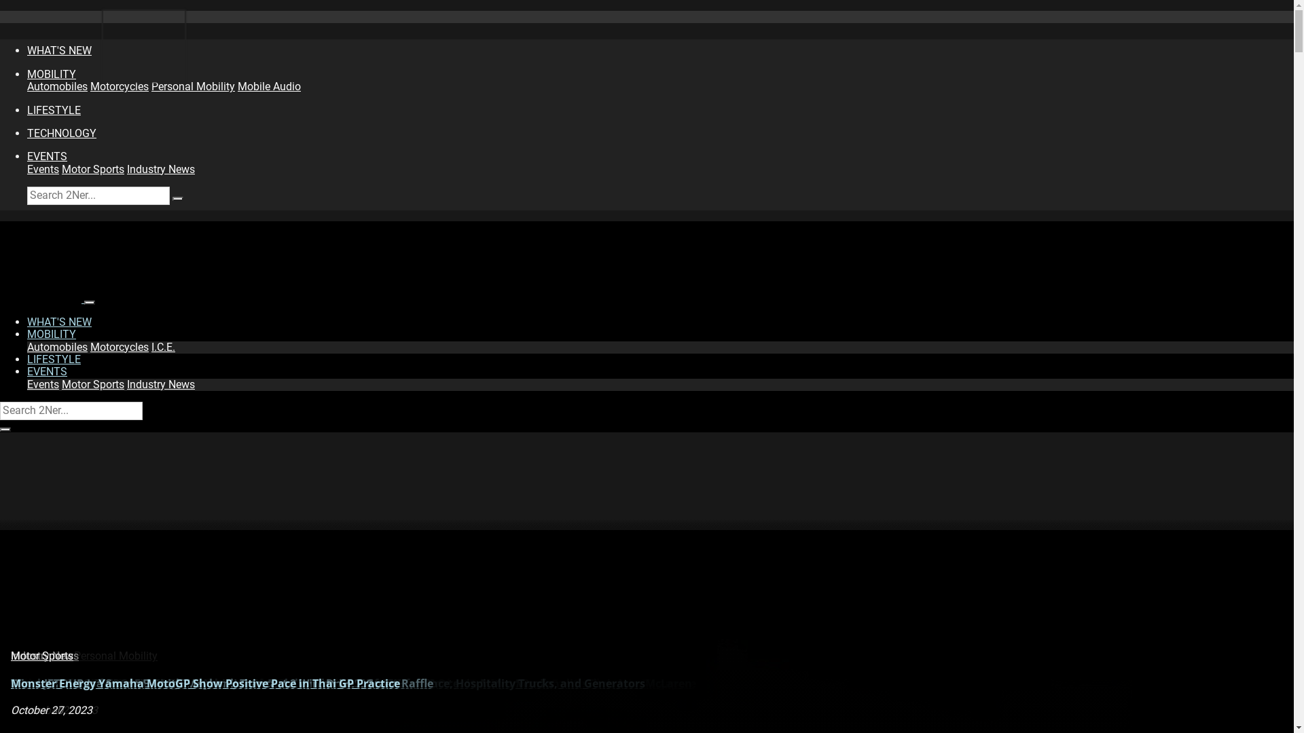  Describe the element at coordinates (60, 322) in the screenshot. I see `WHAT'S NEW` at that location.